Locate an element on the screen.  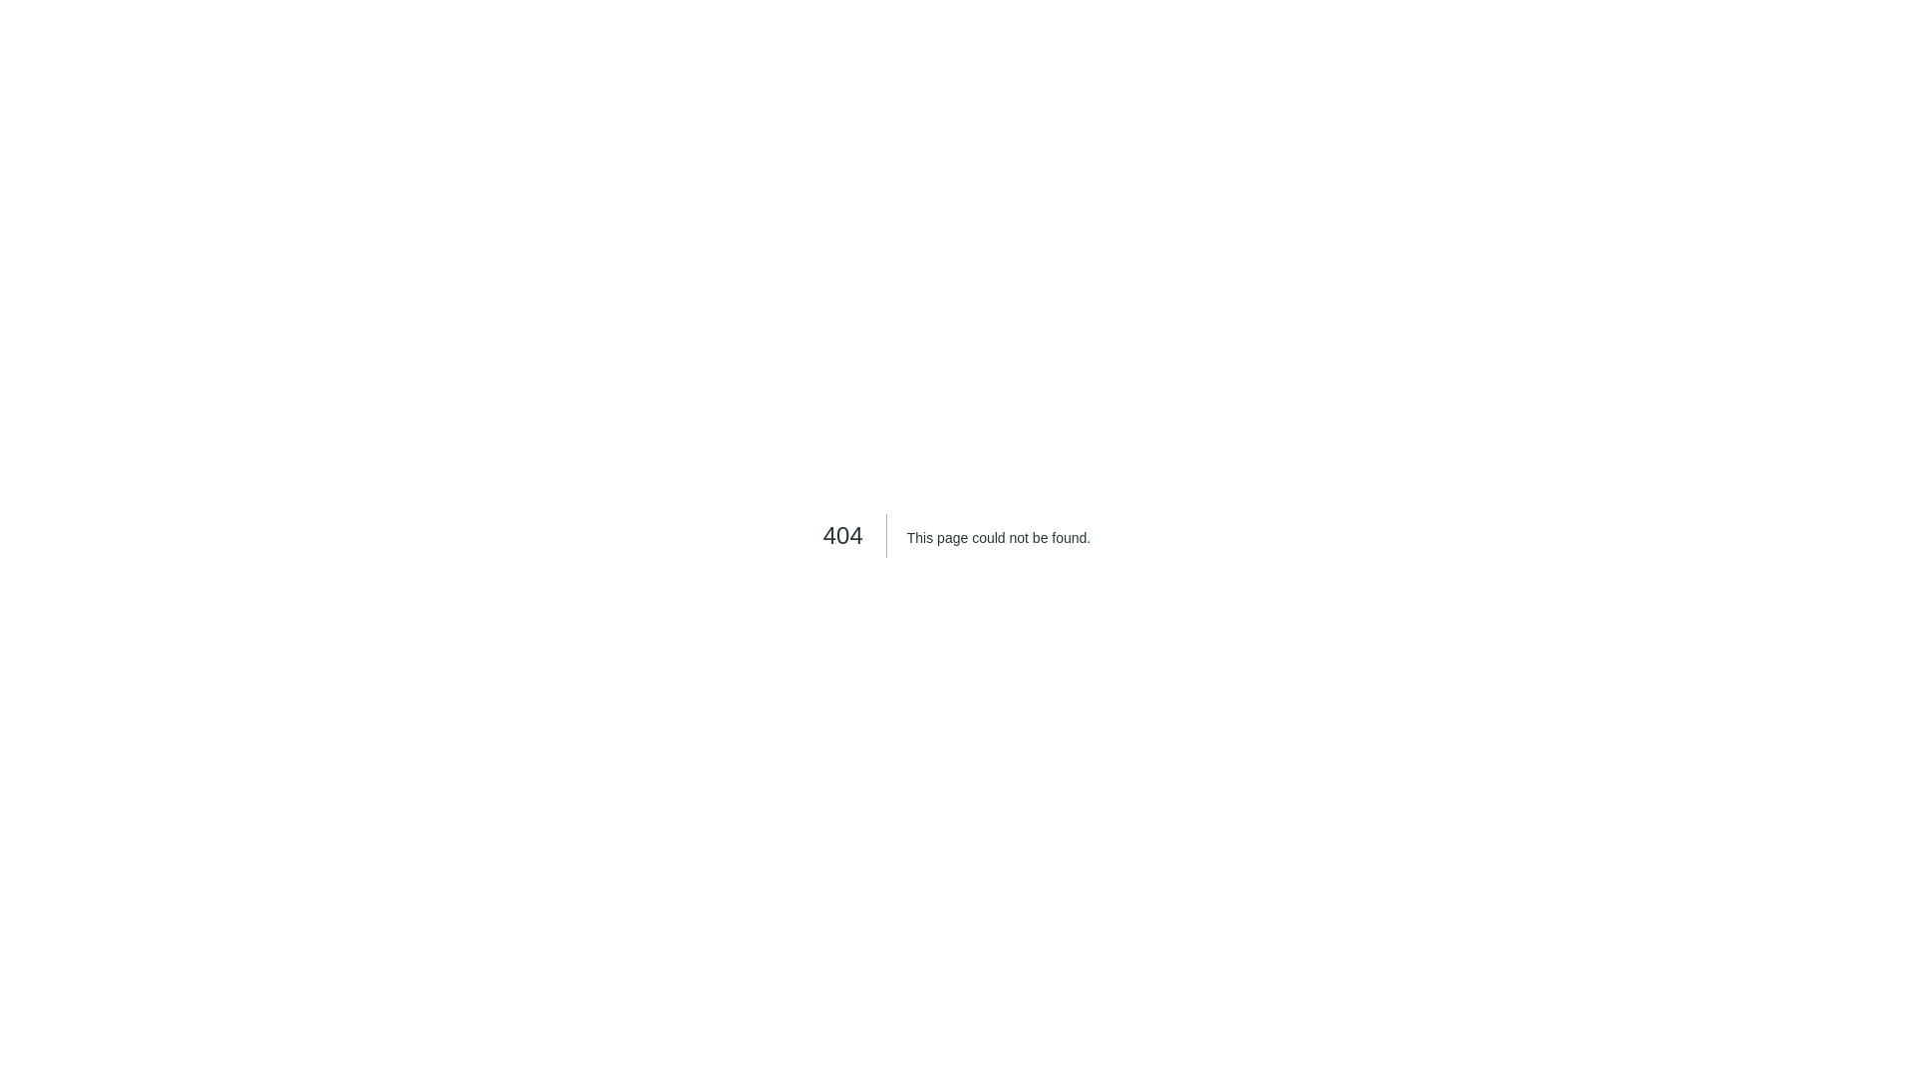
Chat is located at coordinates (1864, 1024).